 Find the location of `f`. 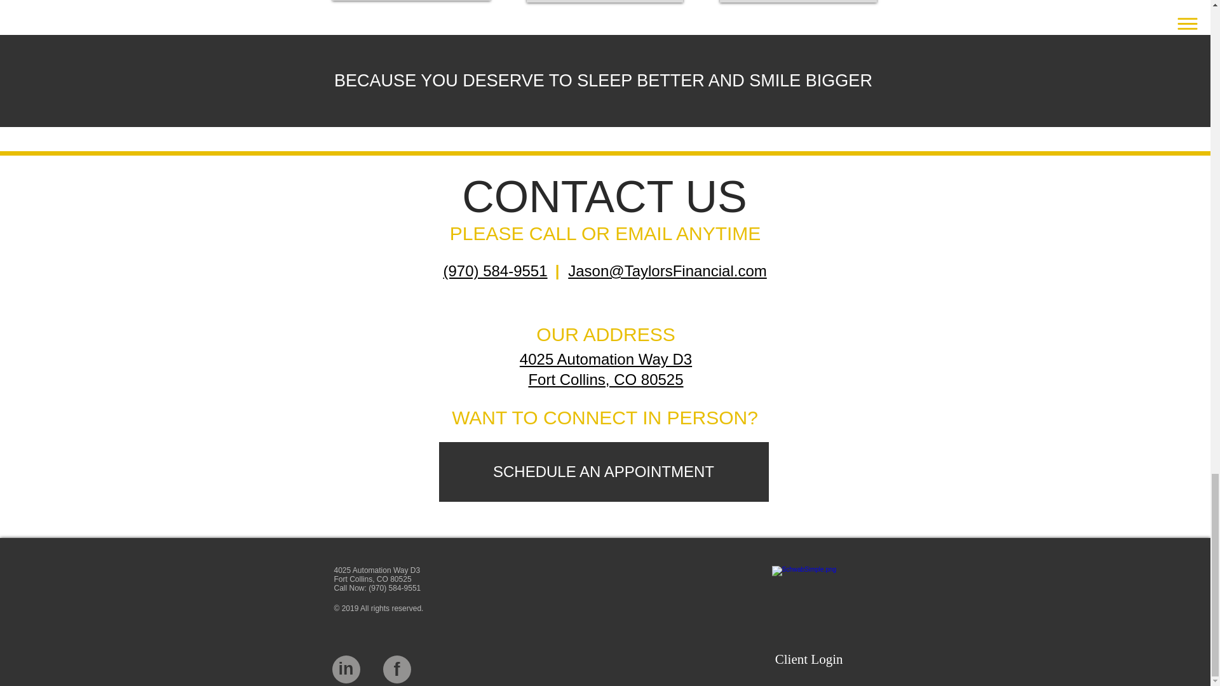

f is located at coordinates (396, 669).